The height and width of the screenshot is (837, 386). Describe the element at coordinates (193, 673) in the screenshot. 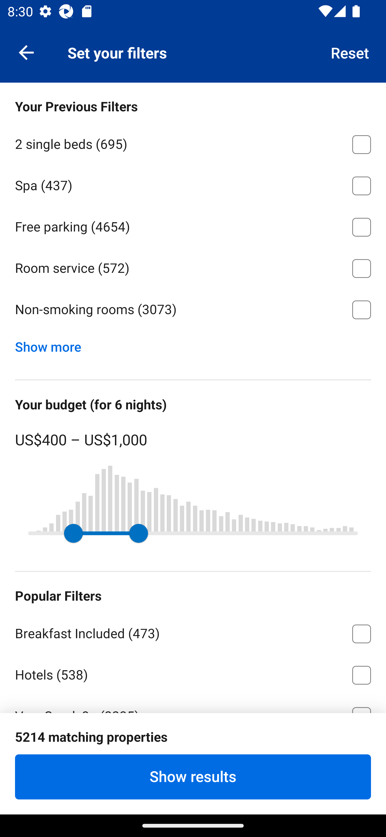

I see `Hotels ⁦(538)` at that location.